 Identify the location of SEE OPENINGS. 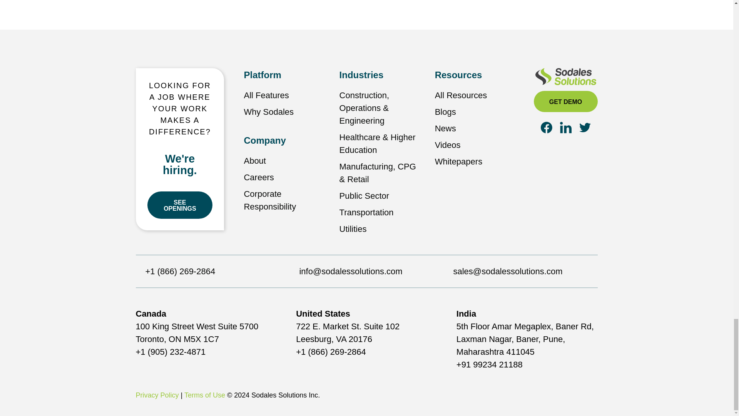
(180, 205).